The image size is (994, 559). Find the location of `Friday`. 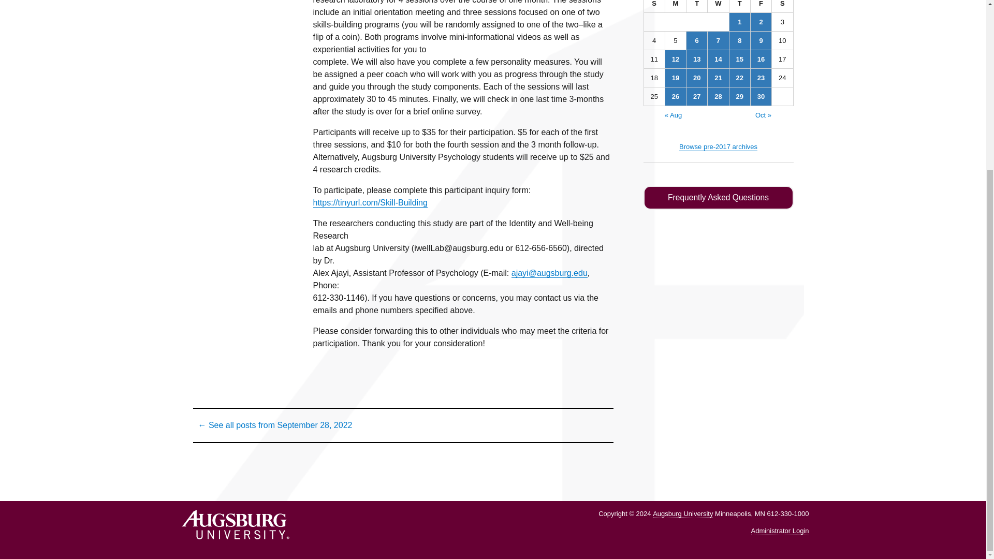

Friday is located at coordinates (761, 6).